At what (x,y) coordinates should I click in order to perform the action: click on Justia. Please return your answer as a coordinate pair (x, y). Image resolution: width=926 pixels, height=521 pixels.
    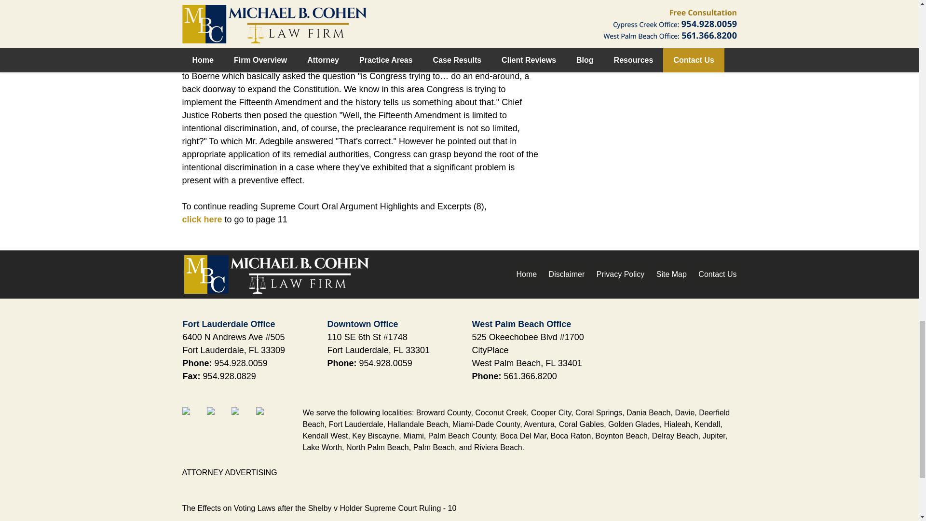
    Looking at the image, I should click on (243, 418).